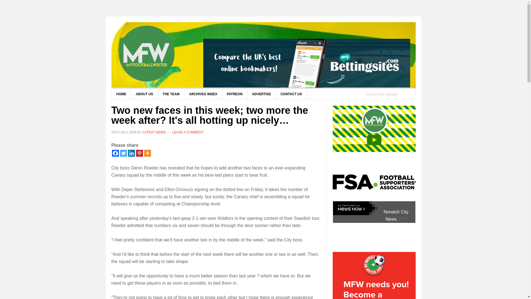 This screenshot has width=531, height=299. Describe the element at coordinates (396, 215) in the screenshot. I see `Norwich City News` at that location.